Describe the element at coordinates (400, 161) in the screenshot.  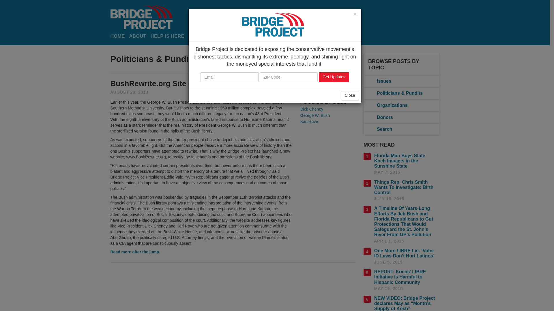
I see `Florida Man Buys State: Koch Impacts in the Sunshine State` at that location.